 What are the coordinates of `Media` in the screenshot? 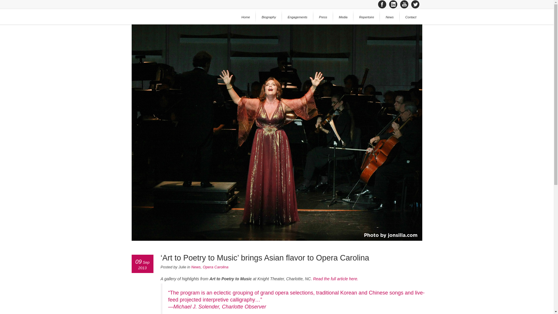 It's located at (343, 17).